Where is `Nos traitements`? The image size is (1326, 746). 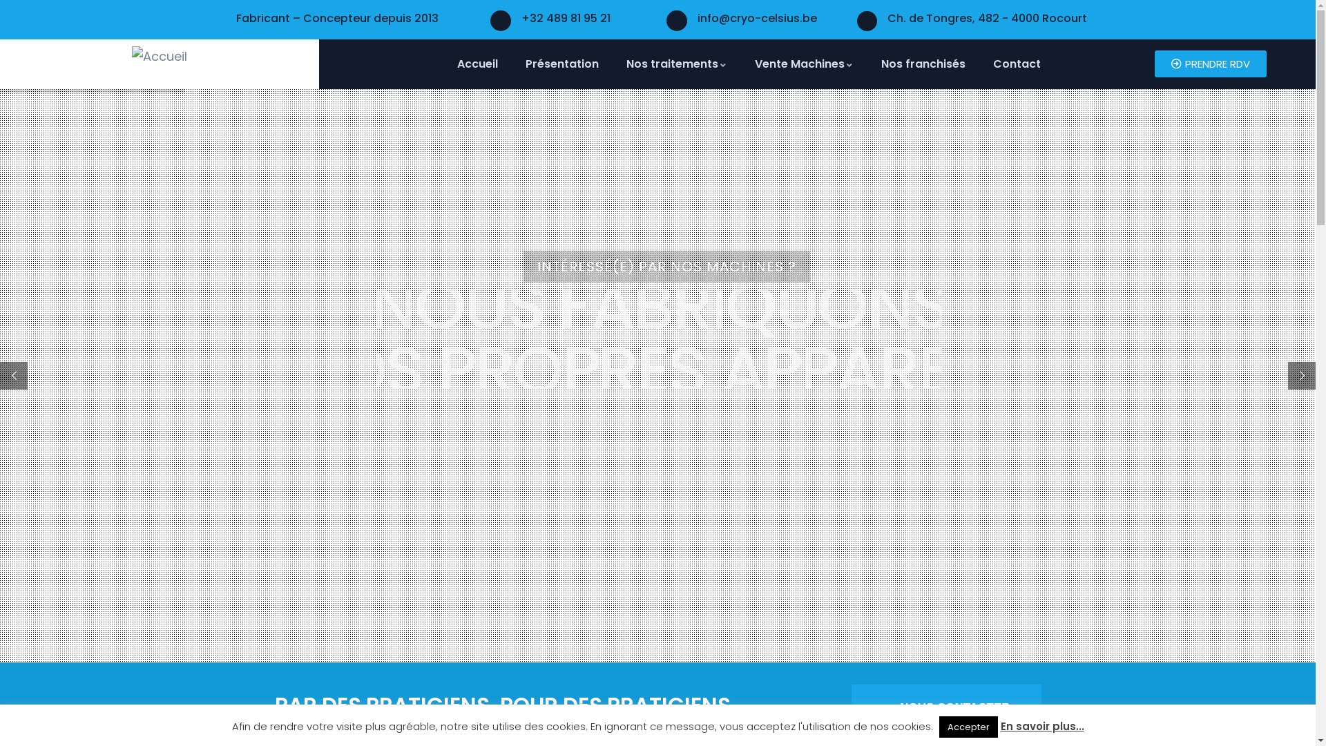
Nos traitements is located at coordinates (677, 65).